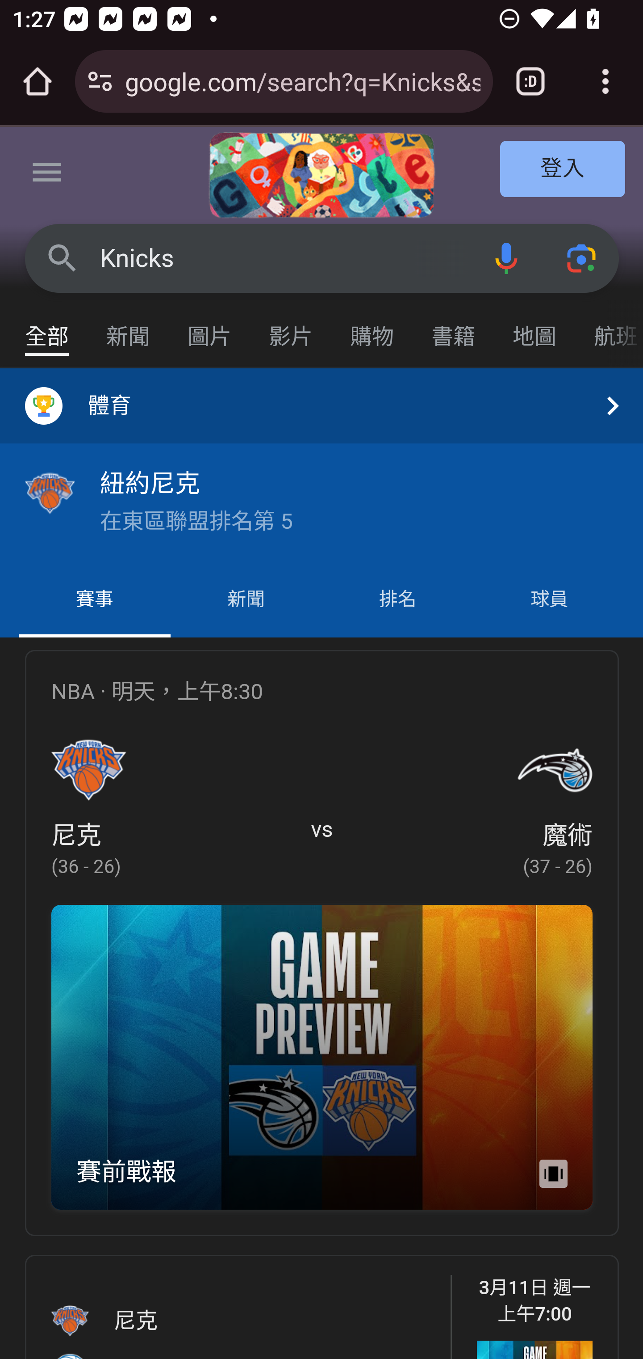 Image resolution: width=643 pixels, height=1359 pixels. Describe the element at coordinates (63, 257) in the screenshot. I see `Google 搜尋` at that location.